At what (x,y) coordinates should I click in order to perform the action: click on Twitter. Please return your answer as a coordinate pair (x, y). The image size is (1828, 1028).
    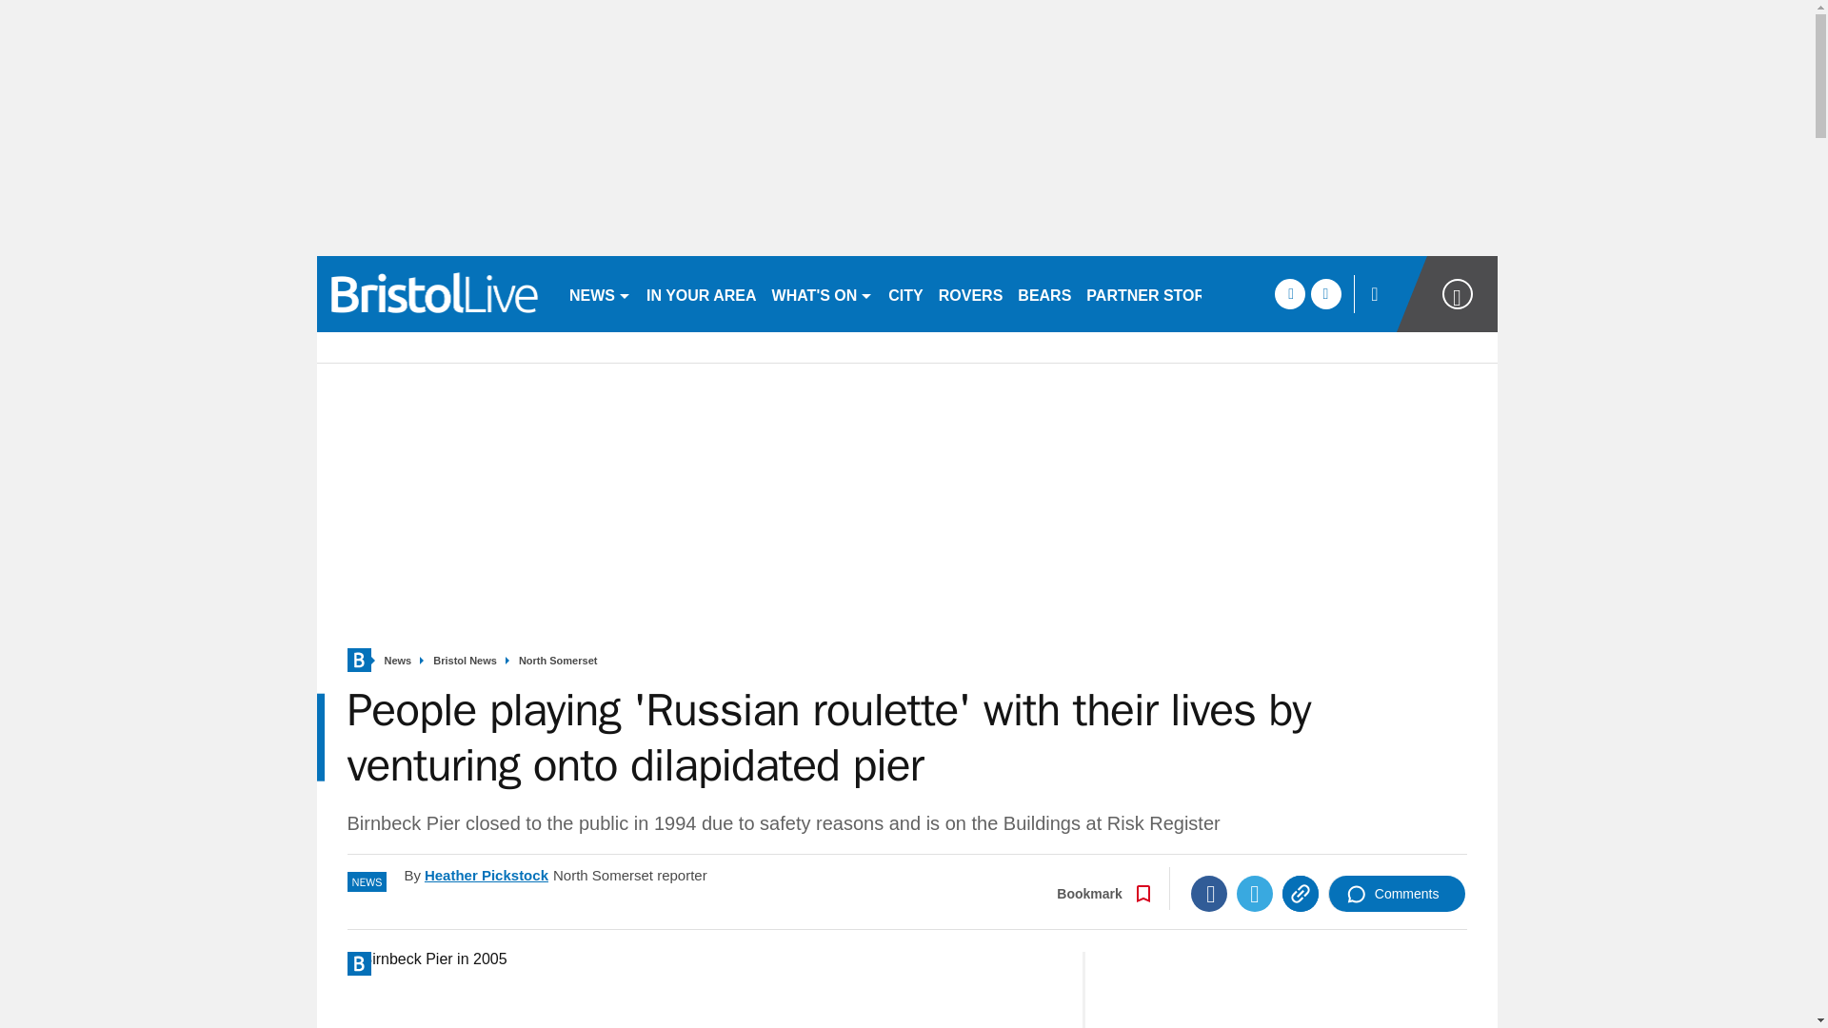
    Looking at the image, I should click on (1255, 893).